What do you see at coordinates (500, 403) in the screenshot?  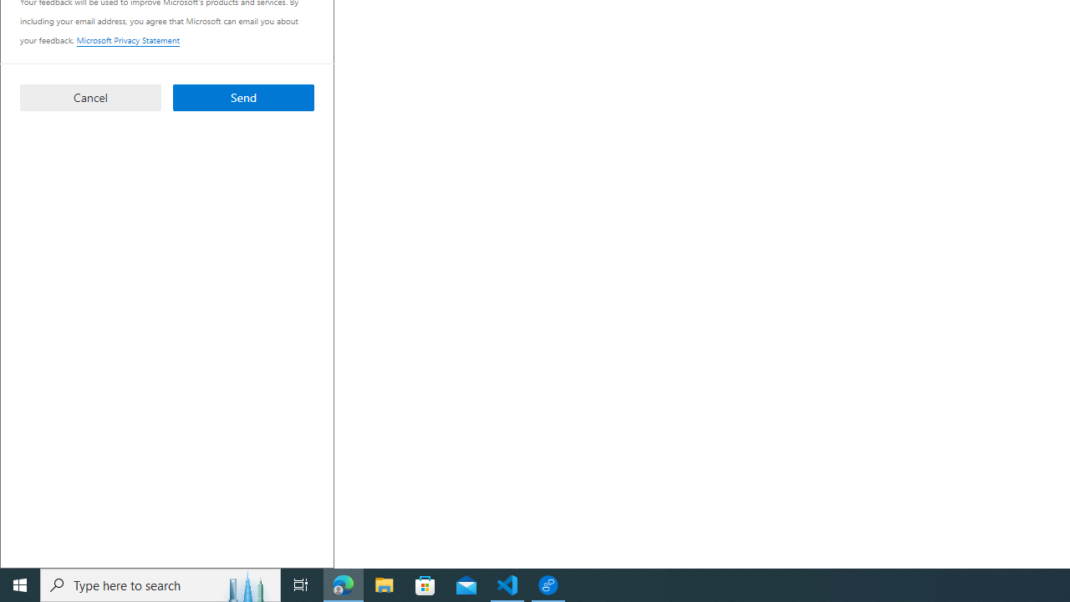 I see `Entertainment and related services` at bounding box center [500, 403].